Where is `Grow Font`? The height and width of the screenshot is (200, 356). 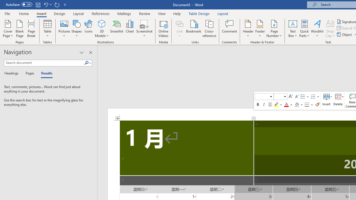
Grow Font is located at coordinates (291, 97).